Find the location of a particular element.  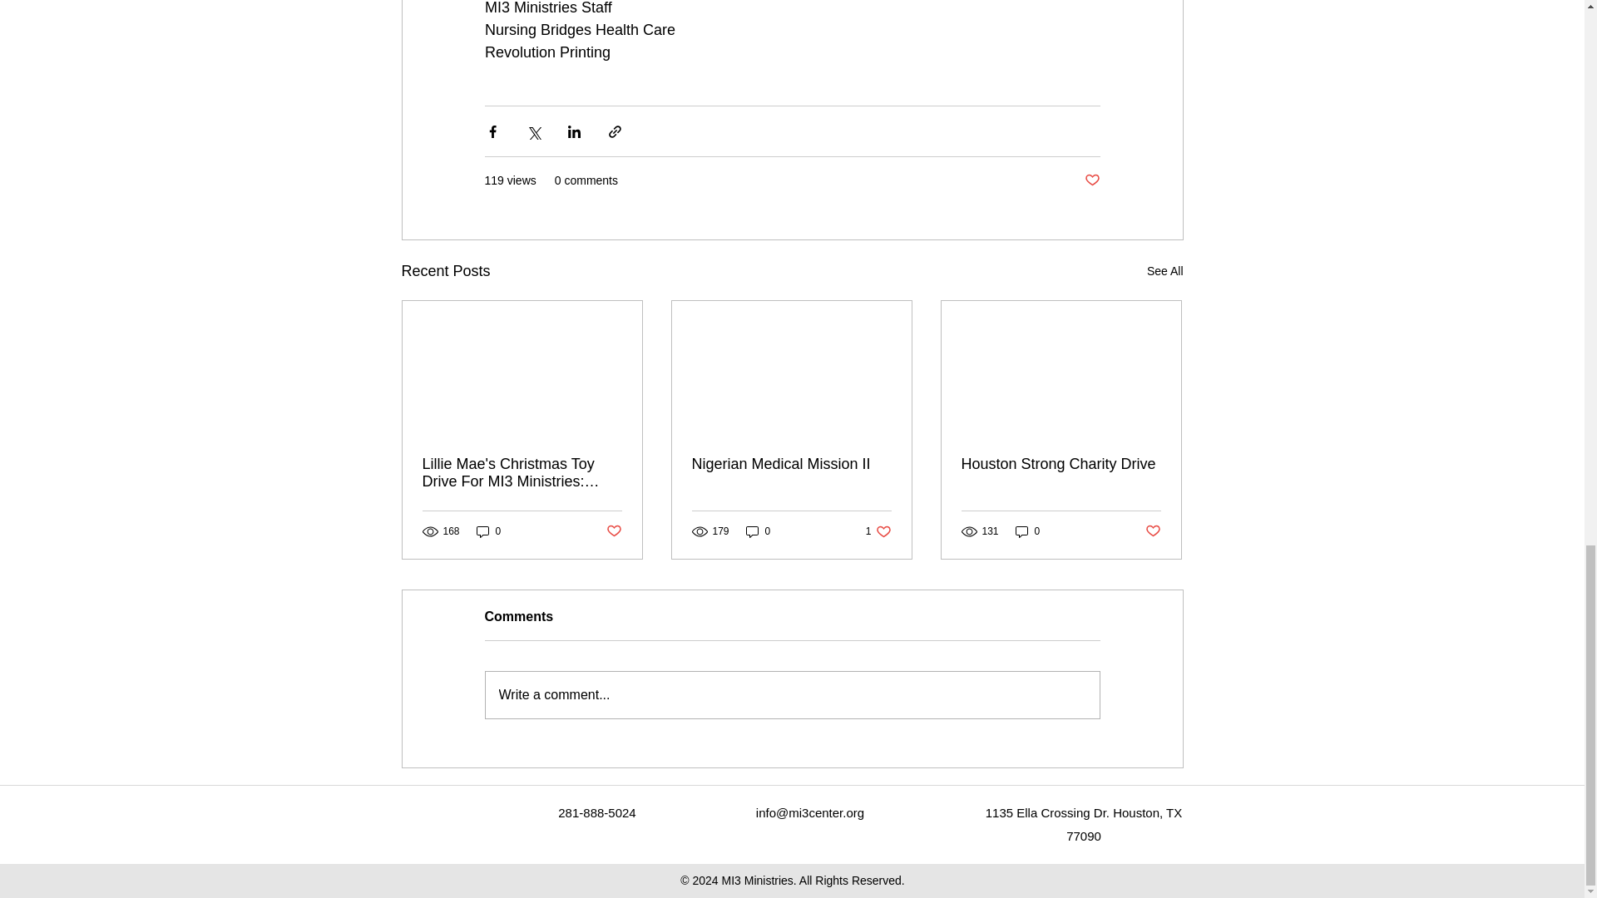

Nigerian Medical Mission II is located at coordinates (791, 464).